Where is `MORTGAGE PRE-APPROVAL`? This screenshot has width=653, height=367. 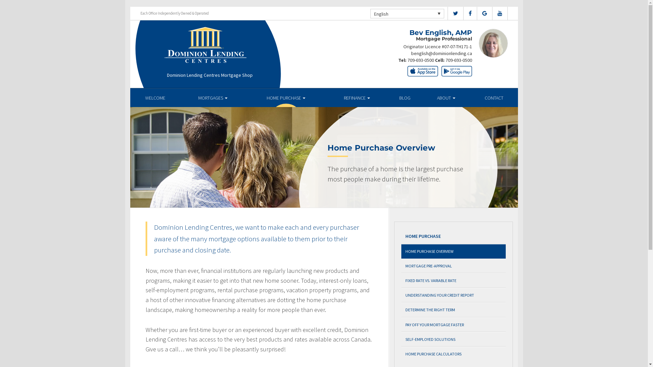
MORTGAGE PRE-APPROVAL is located at coordinates (454, 266).